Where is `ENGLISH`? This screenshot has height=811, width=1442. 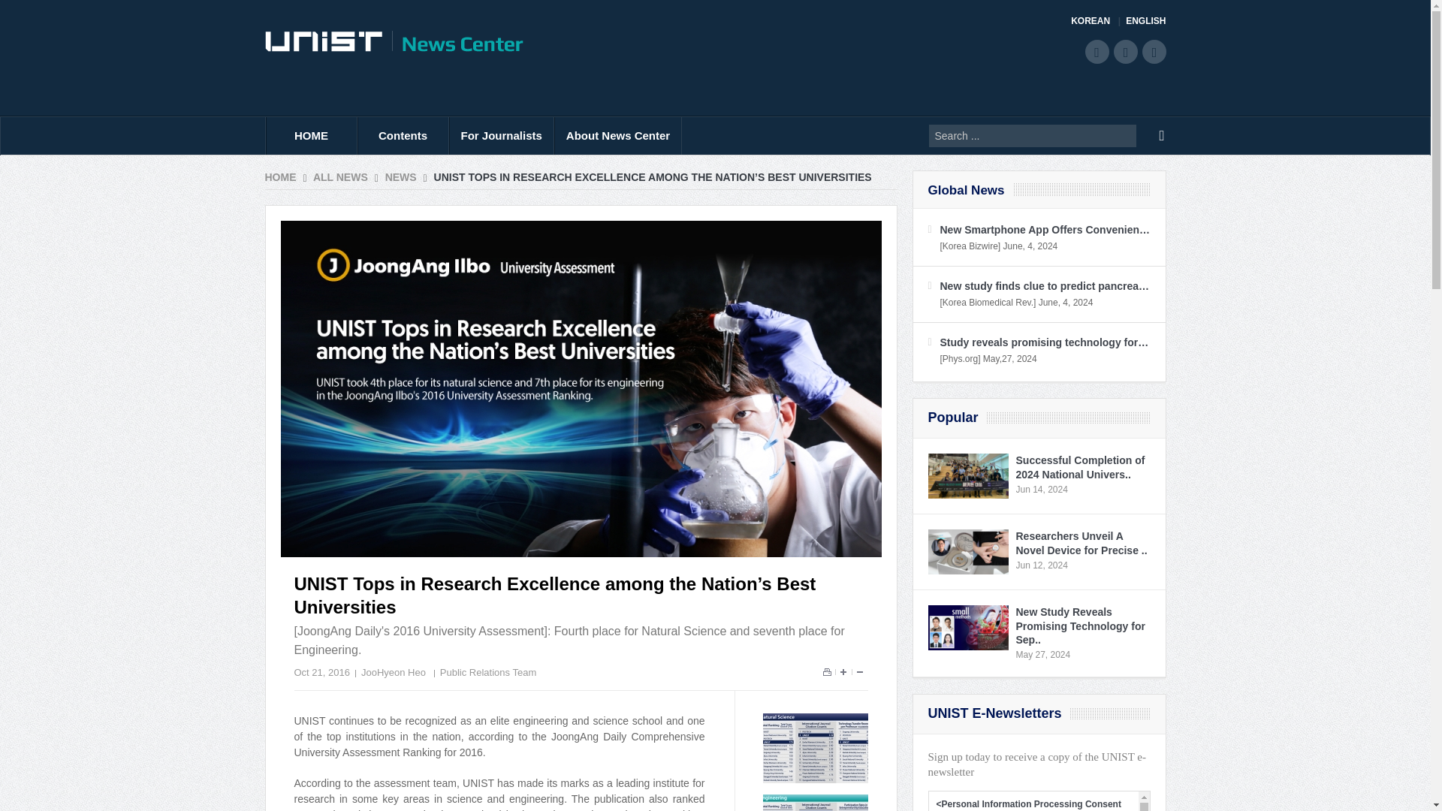
ENGLISH is located at coordinates (1145, 21).